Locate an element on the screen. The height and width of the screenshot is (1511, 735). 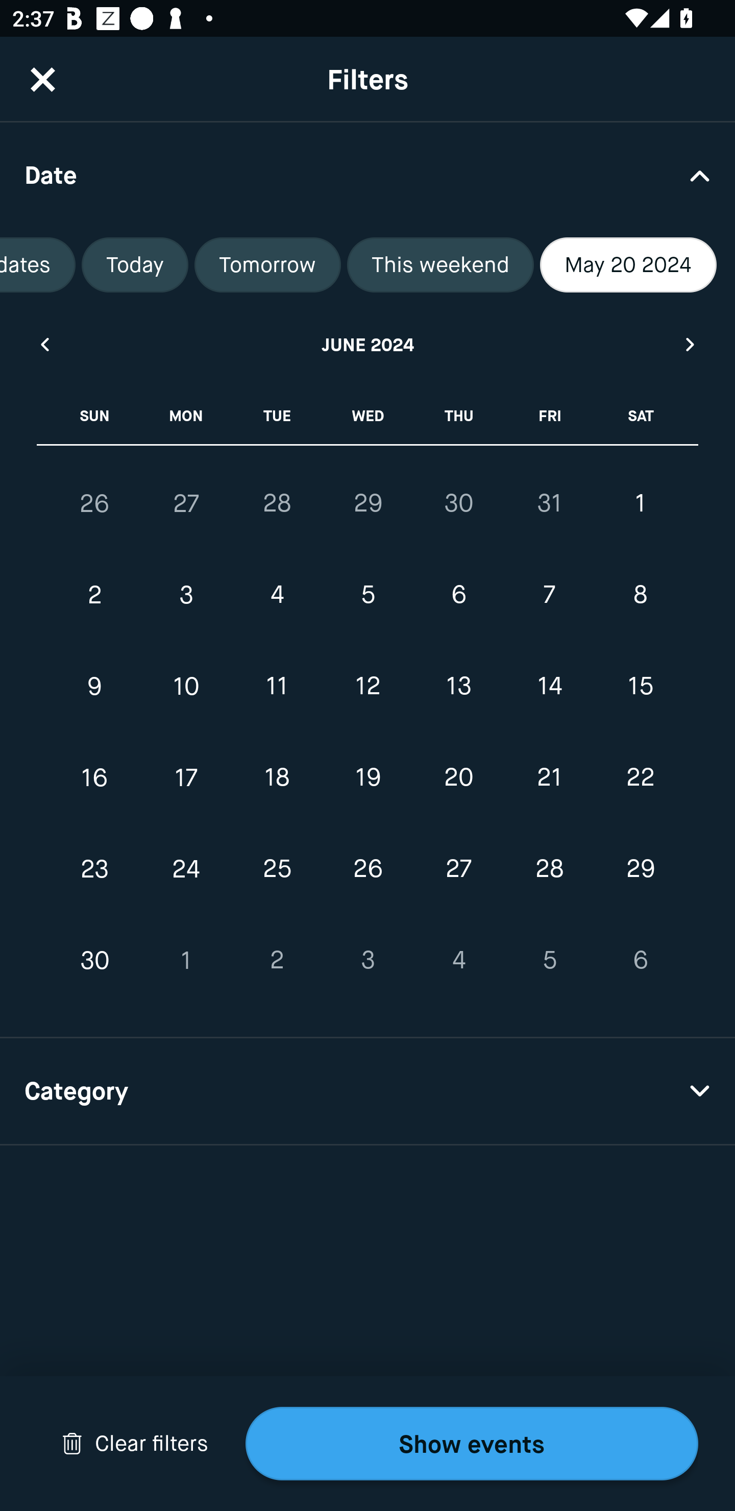
2 is located at coordinates (277, 960).